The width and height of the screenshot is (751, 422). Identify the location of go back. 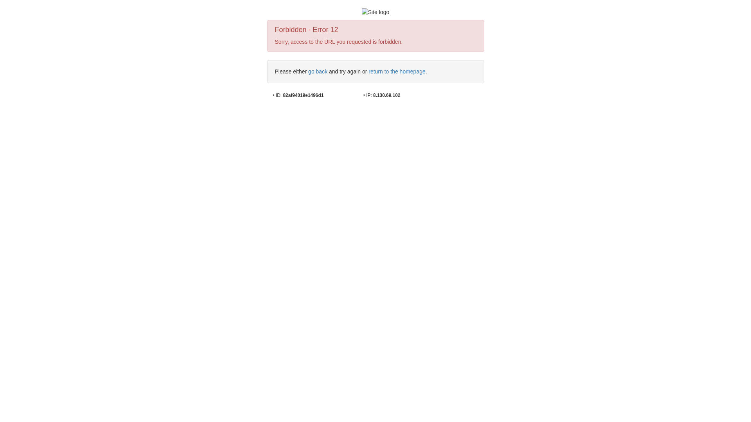
(318, 72).